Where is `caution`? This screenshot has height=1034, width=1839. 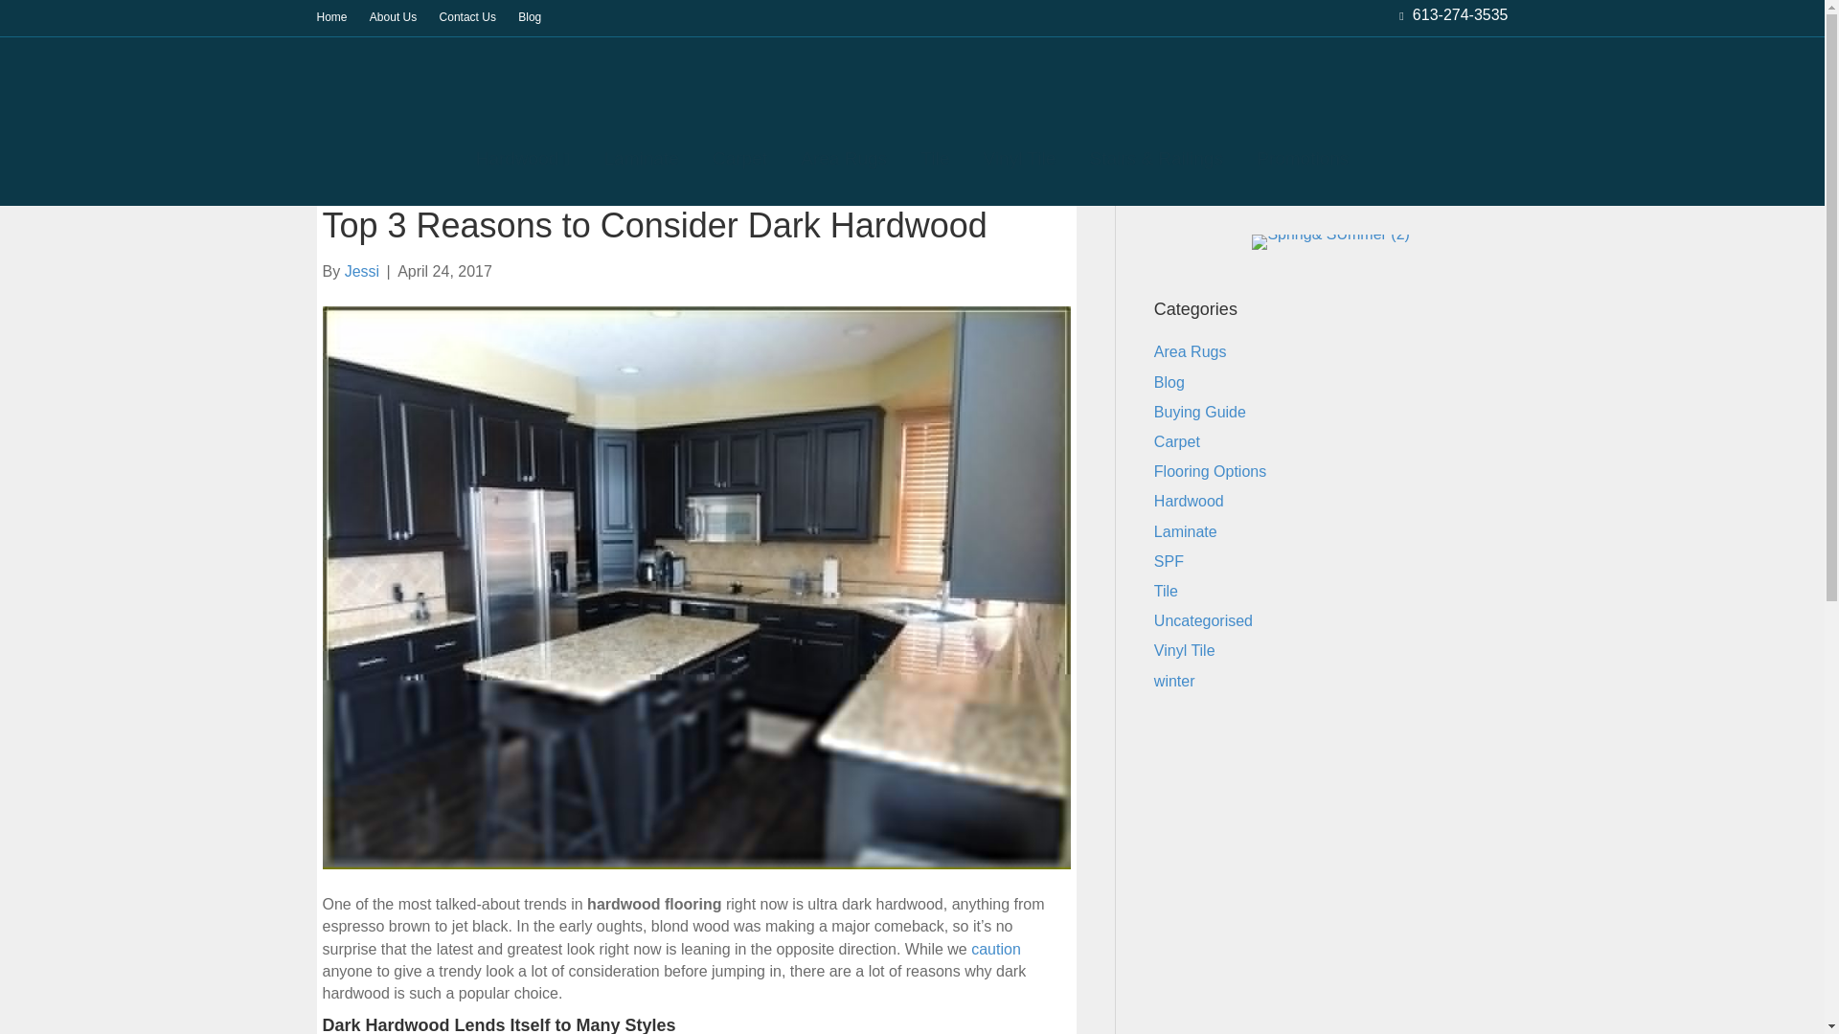 caution is located at coordinates (995, 949).